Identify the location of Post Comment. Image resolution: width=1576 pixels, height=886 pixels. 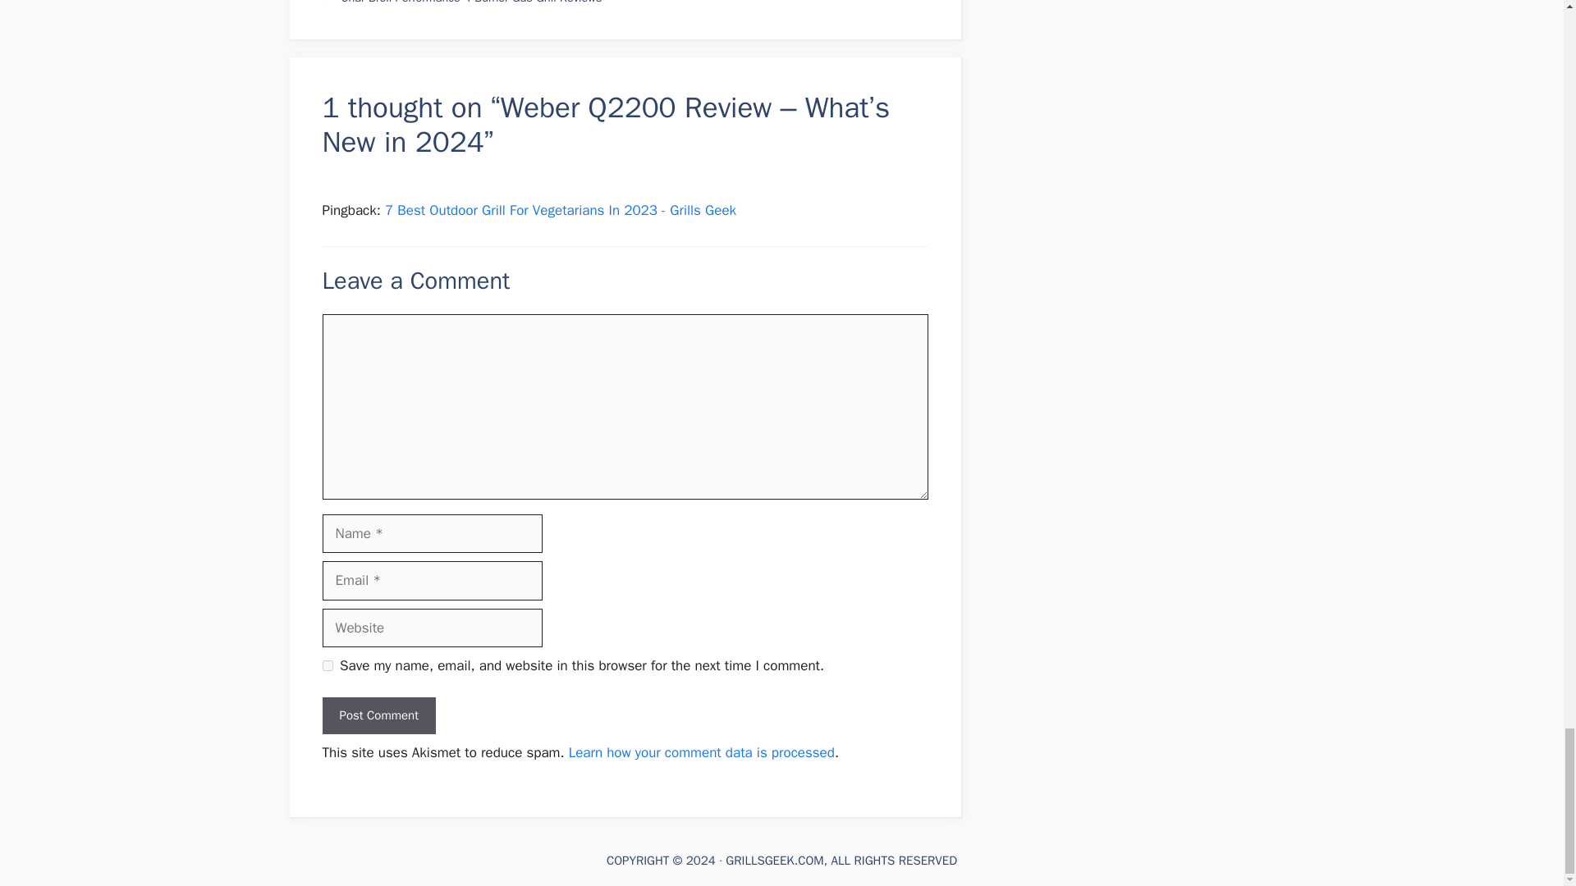
(378, 715).